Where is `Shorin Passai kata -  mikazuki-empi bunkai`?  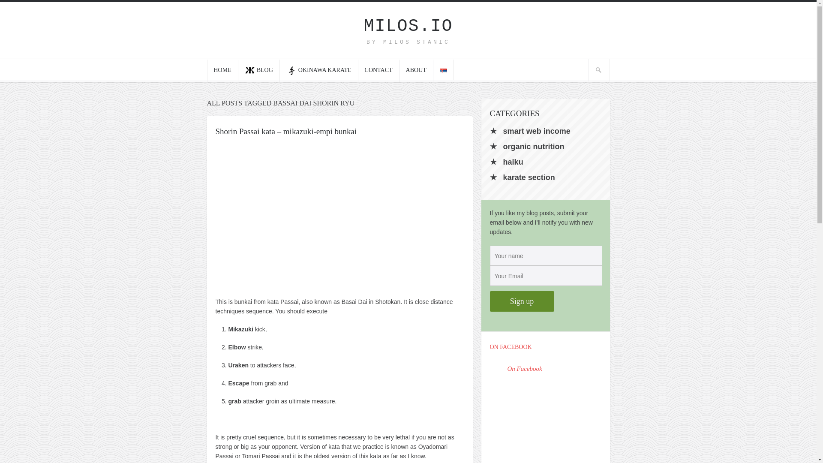
Shorin Passai kata -  mikazuki-empi bunkai is located at coordinates (339, 216).